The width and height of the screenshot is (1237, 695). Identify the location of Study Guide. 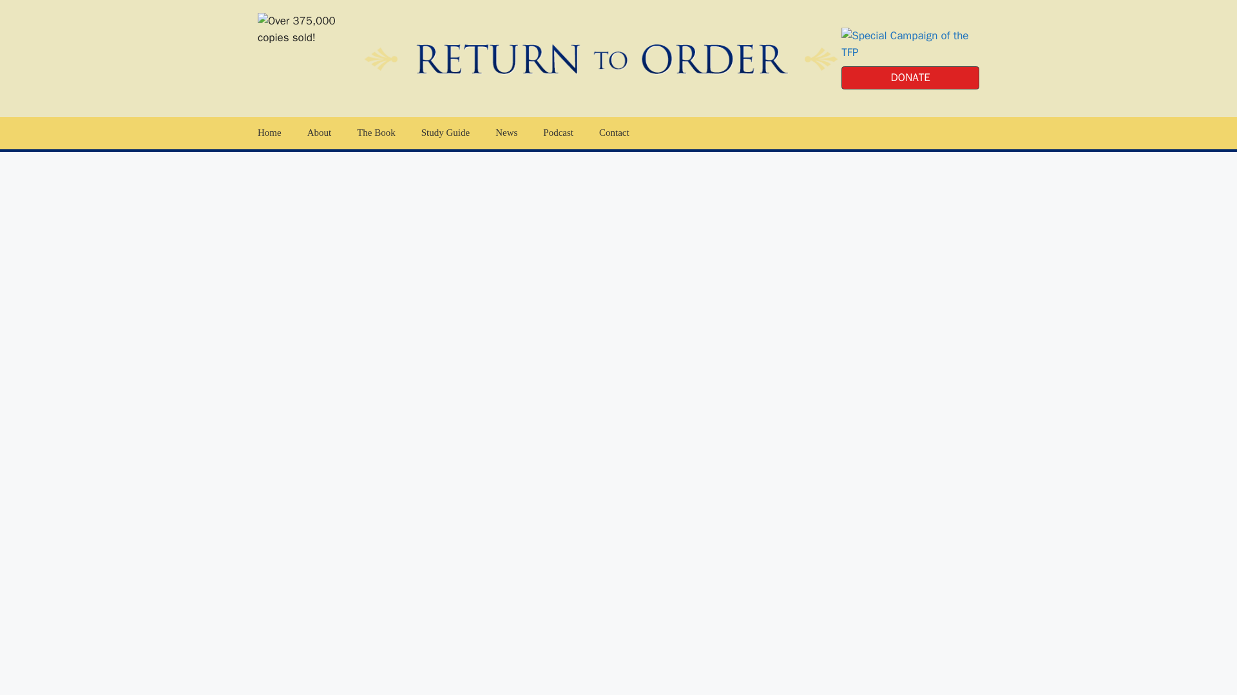
(376, 133).